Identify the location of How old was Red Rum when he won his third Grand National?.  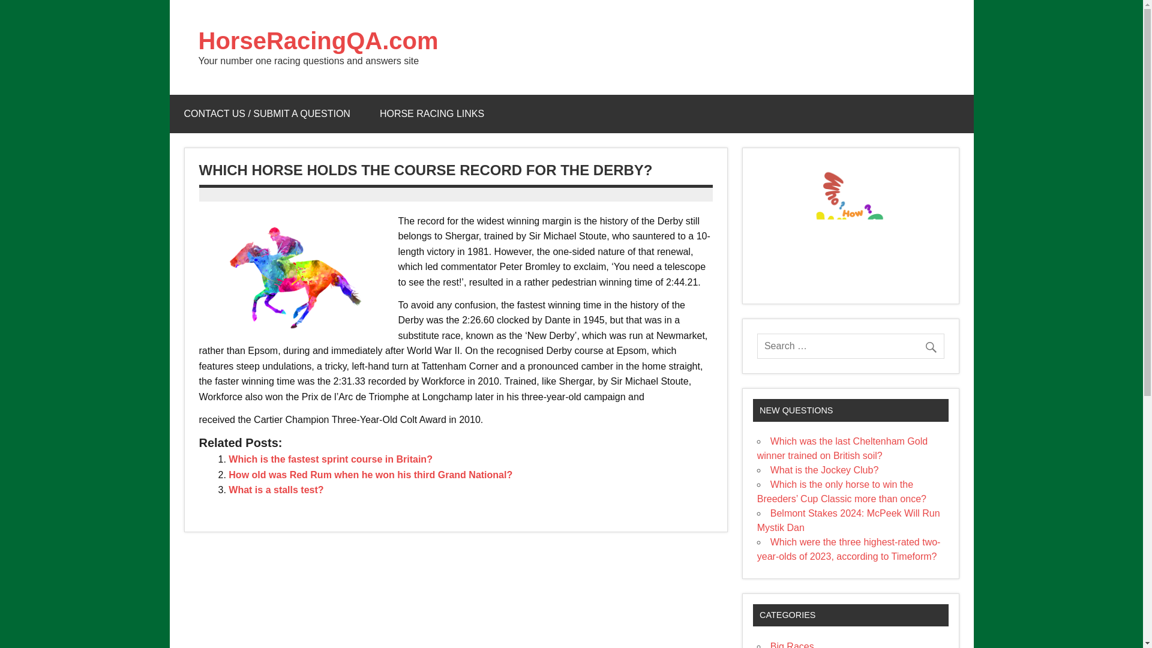
(370, 475).